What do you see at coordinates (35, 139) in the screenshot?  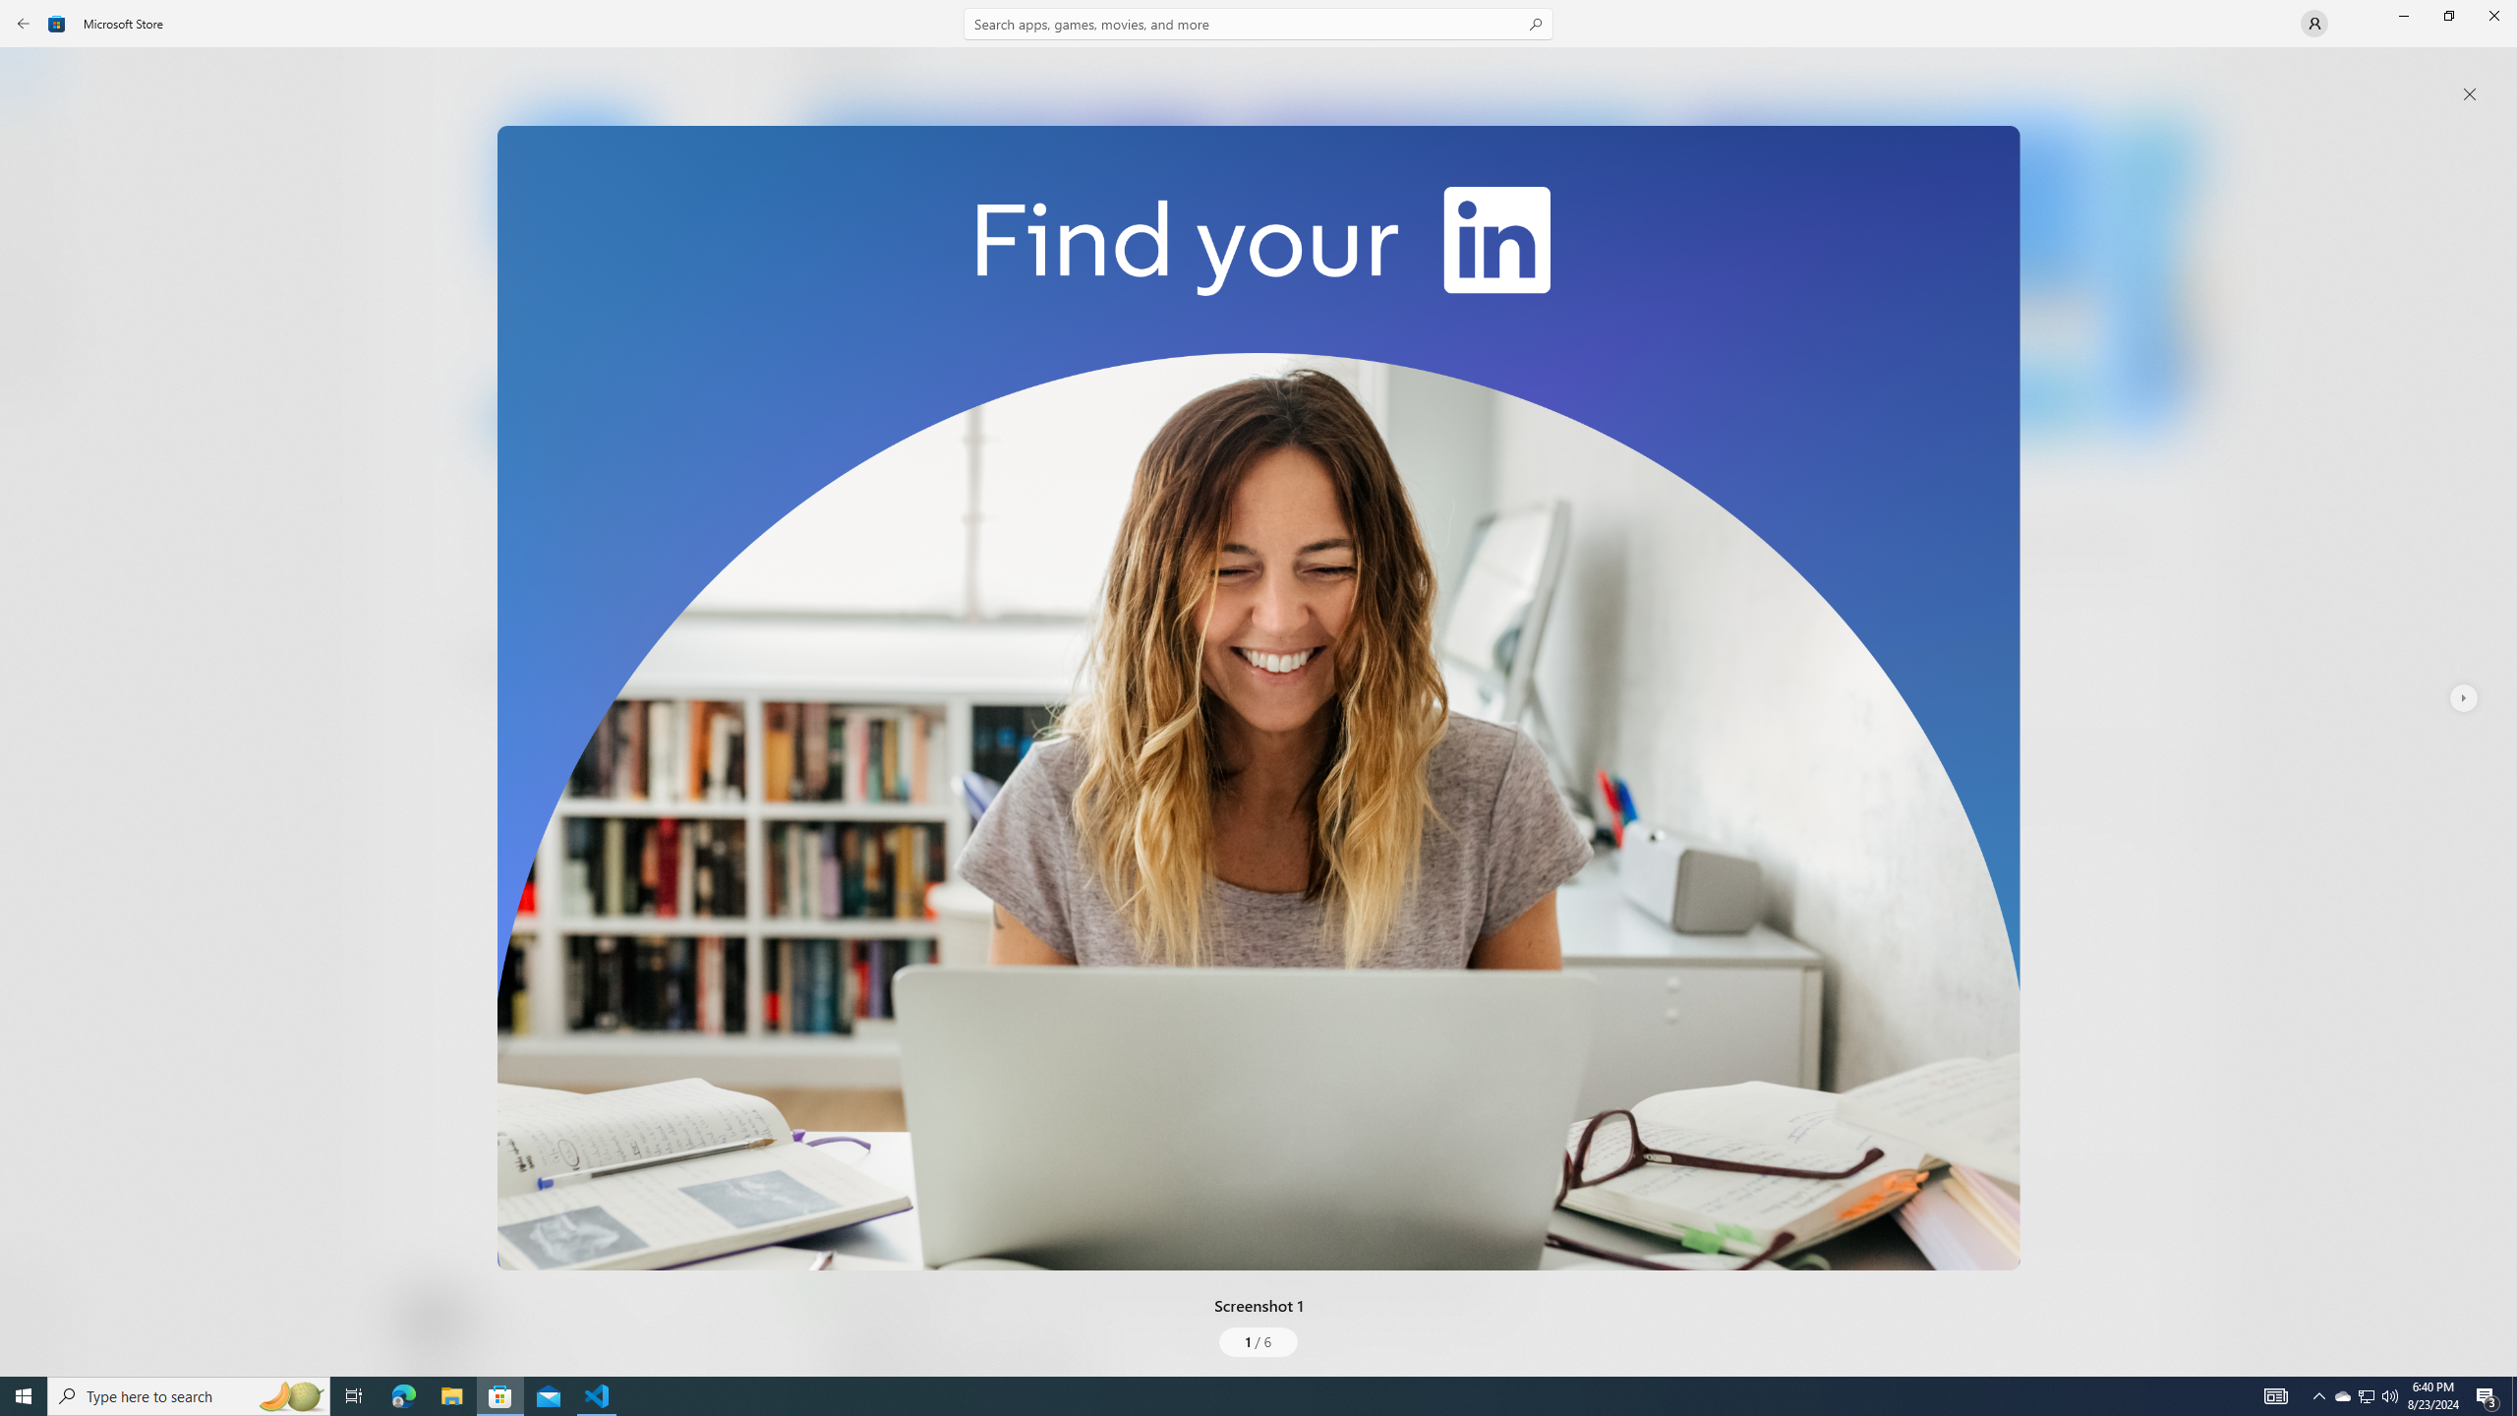 I see `Apps` at bounding box center [35, 139].